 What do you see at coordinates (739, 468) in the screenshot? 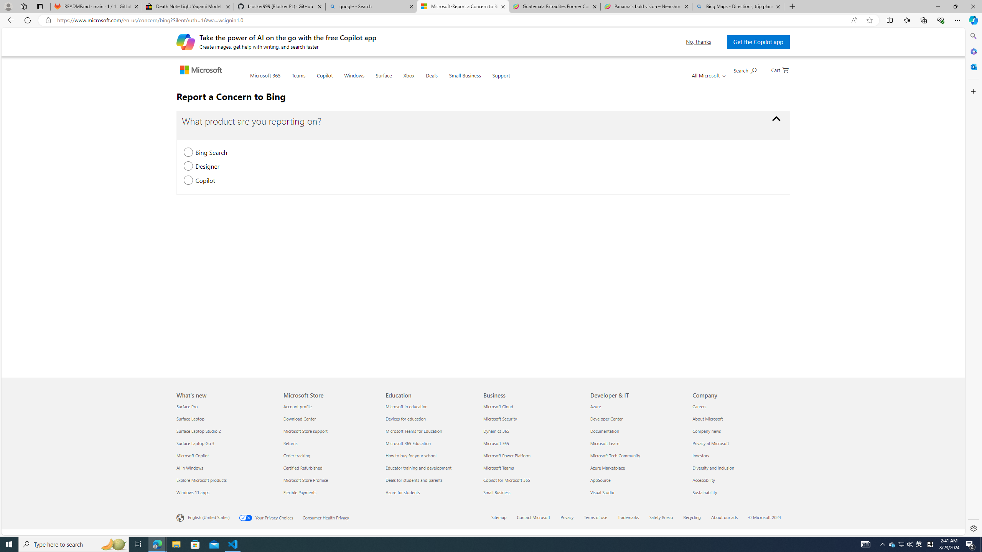
I see `Diversity and inclusion` at bounding box center [739, 468].